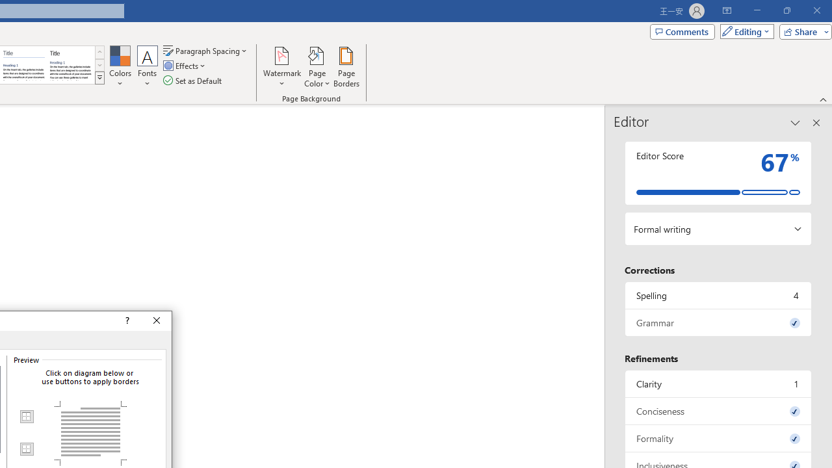 The image size is (832, 468). I want to click on Context help, so click(126, 321).